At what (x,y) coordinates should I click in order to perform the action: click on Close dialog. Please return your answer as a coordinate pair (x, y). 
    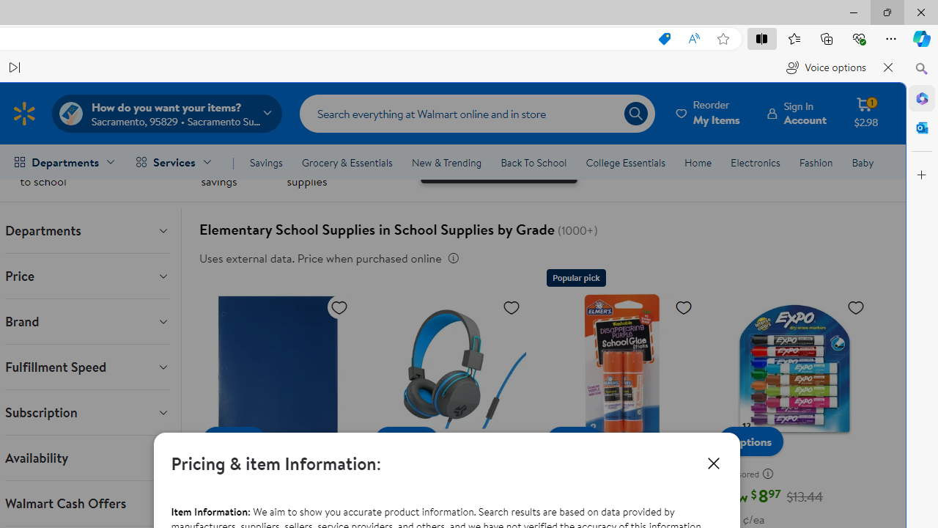
    Looking at the image, I should click on (714, 463).